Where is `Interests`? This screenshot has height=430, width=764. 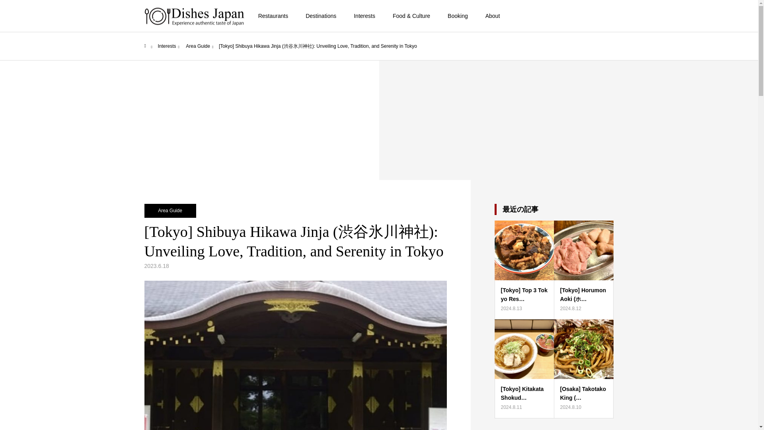 Interests is located at coordinates (166, 46).